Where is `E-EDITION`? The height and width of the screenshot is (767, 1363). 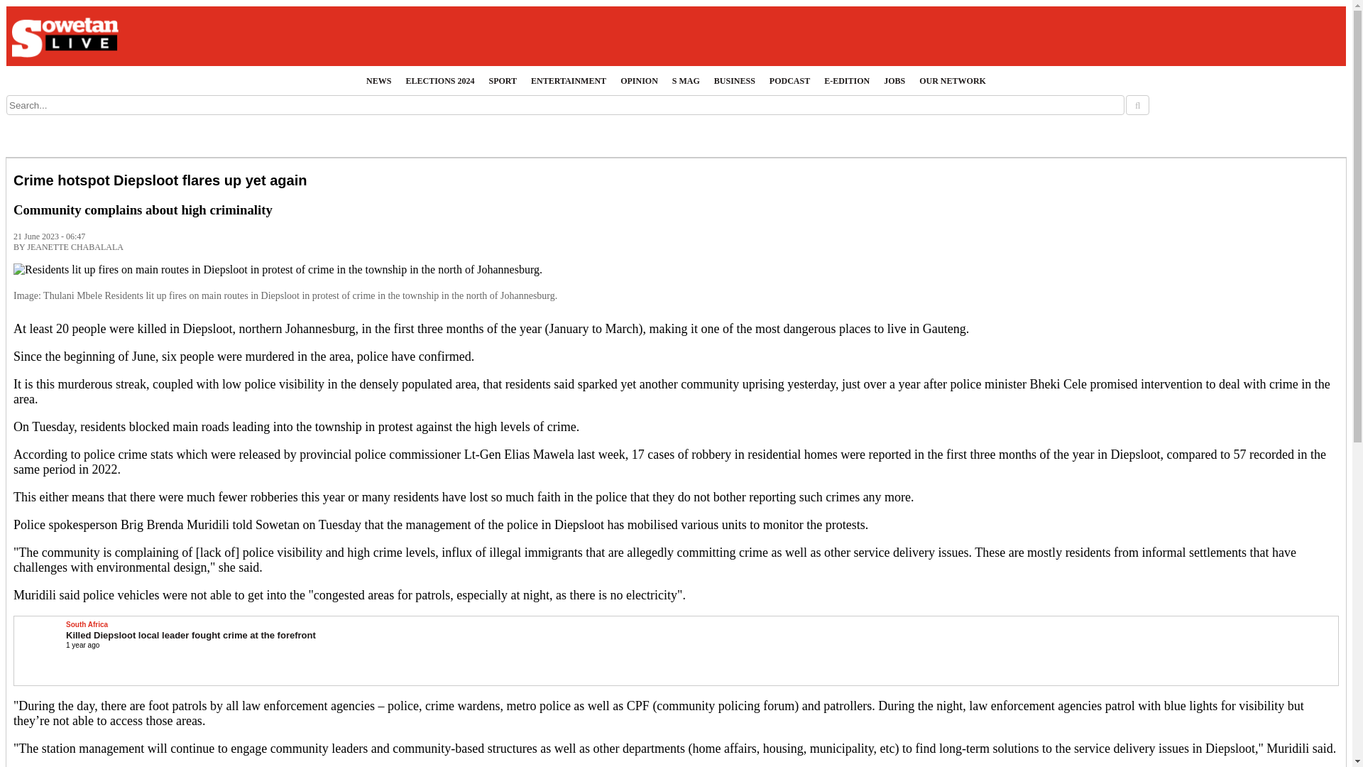
E-EDITION is located at coordinates (846, 81).